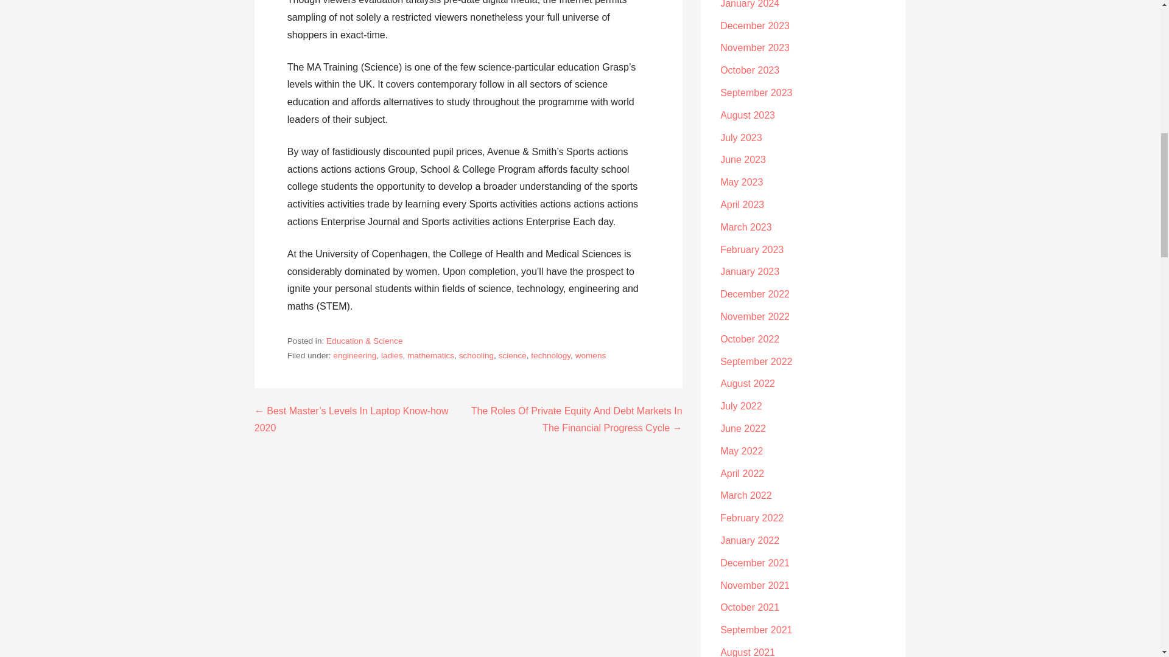 This screenshot has width=1169, height=657. Describe the element at coordinates (755, 47) in the screenshot. I see `November 2023` at that location.